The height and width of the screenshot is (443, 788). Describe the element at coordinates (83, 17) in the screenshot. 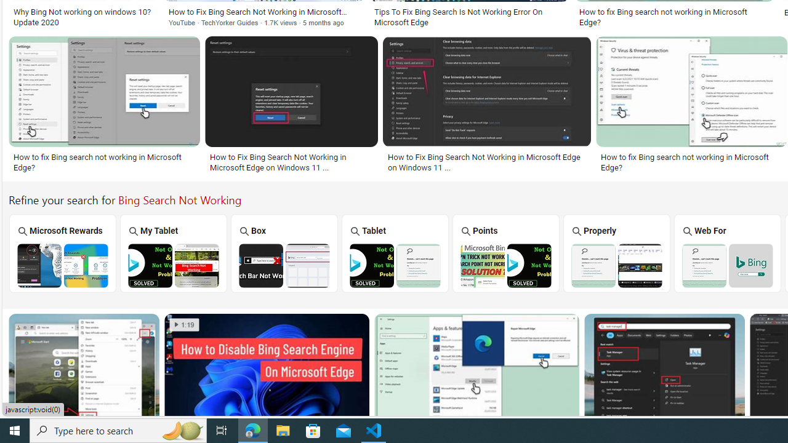

I see `Why Bing Not working on windows 10? Update 2020` at that location.